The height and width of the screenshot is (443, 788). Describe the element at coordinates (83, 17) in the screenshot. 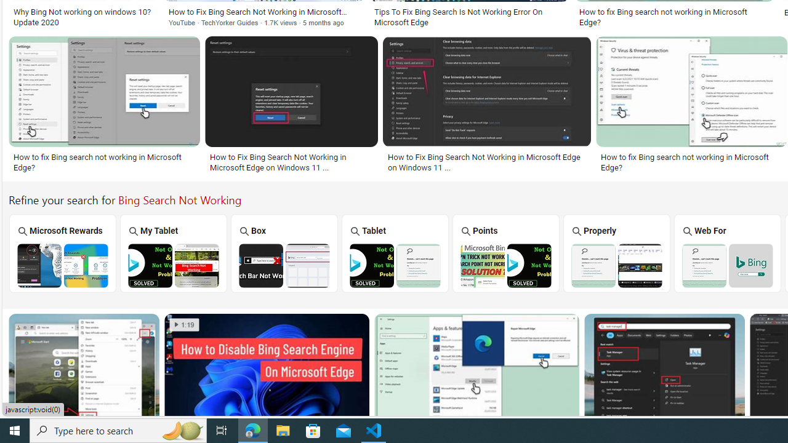

I see `Why Bing Not working on windows 10? Update 2020` at that location.